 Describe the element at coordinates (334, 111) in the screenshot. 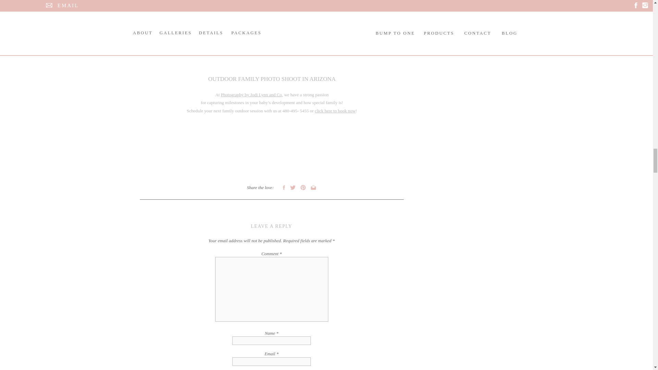

I see `click here to book now` at that location.